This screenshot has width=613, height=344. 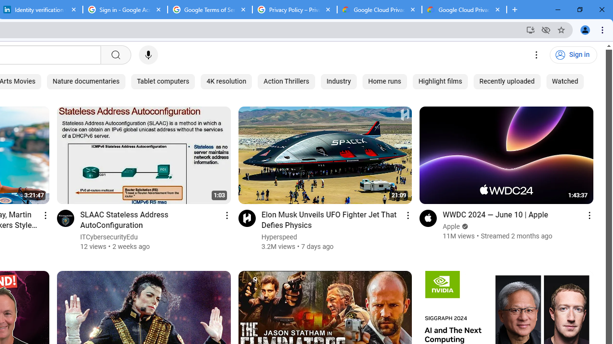 I want to click on Verified, so click(x=465, y=226).